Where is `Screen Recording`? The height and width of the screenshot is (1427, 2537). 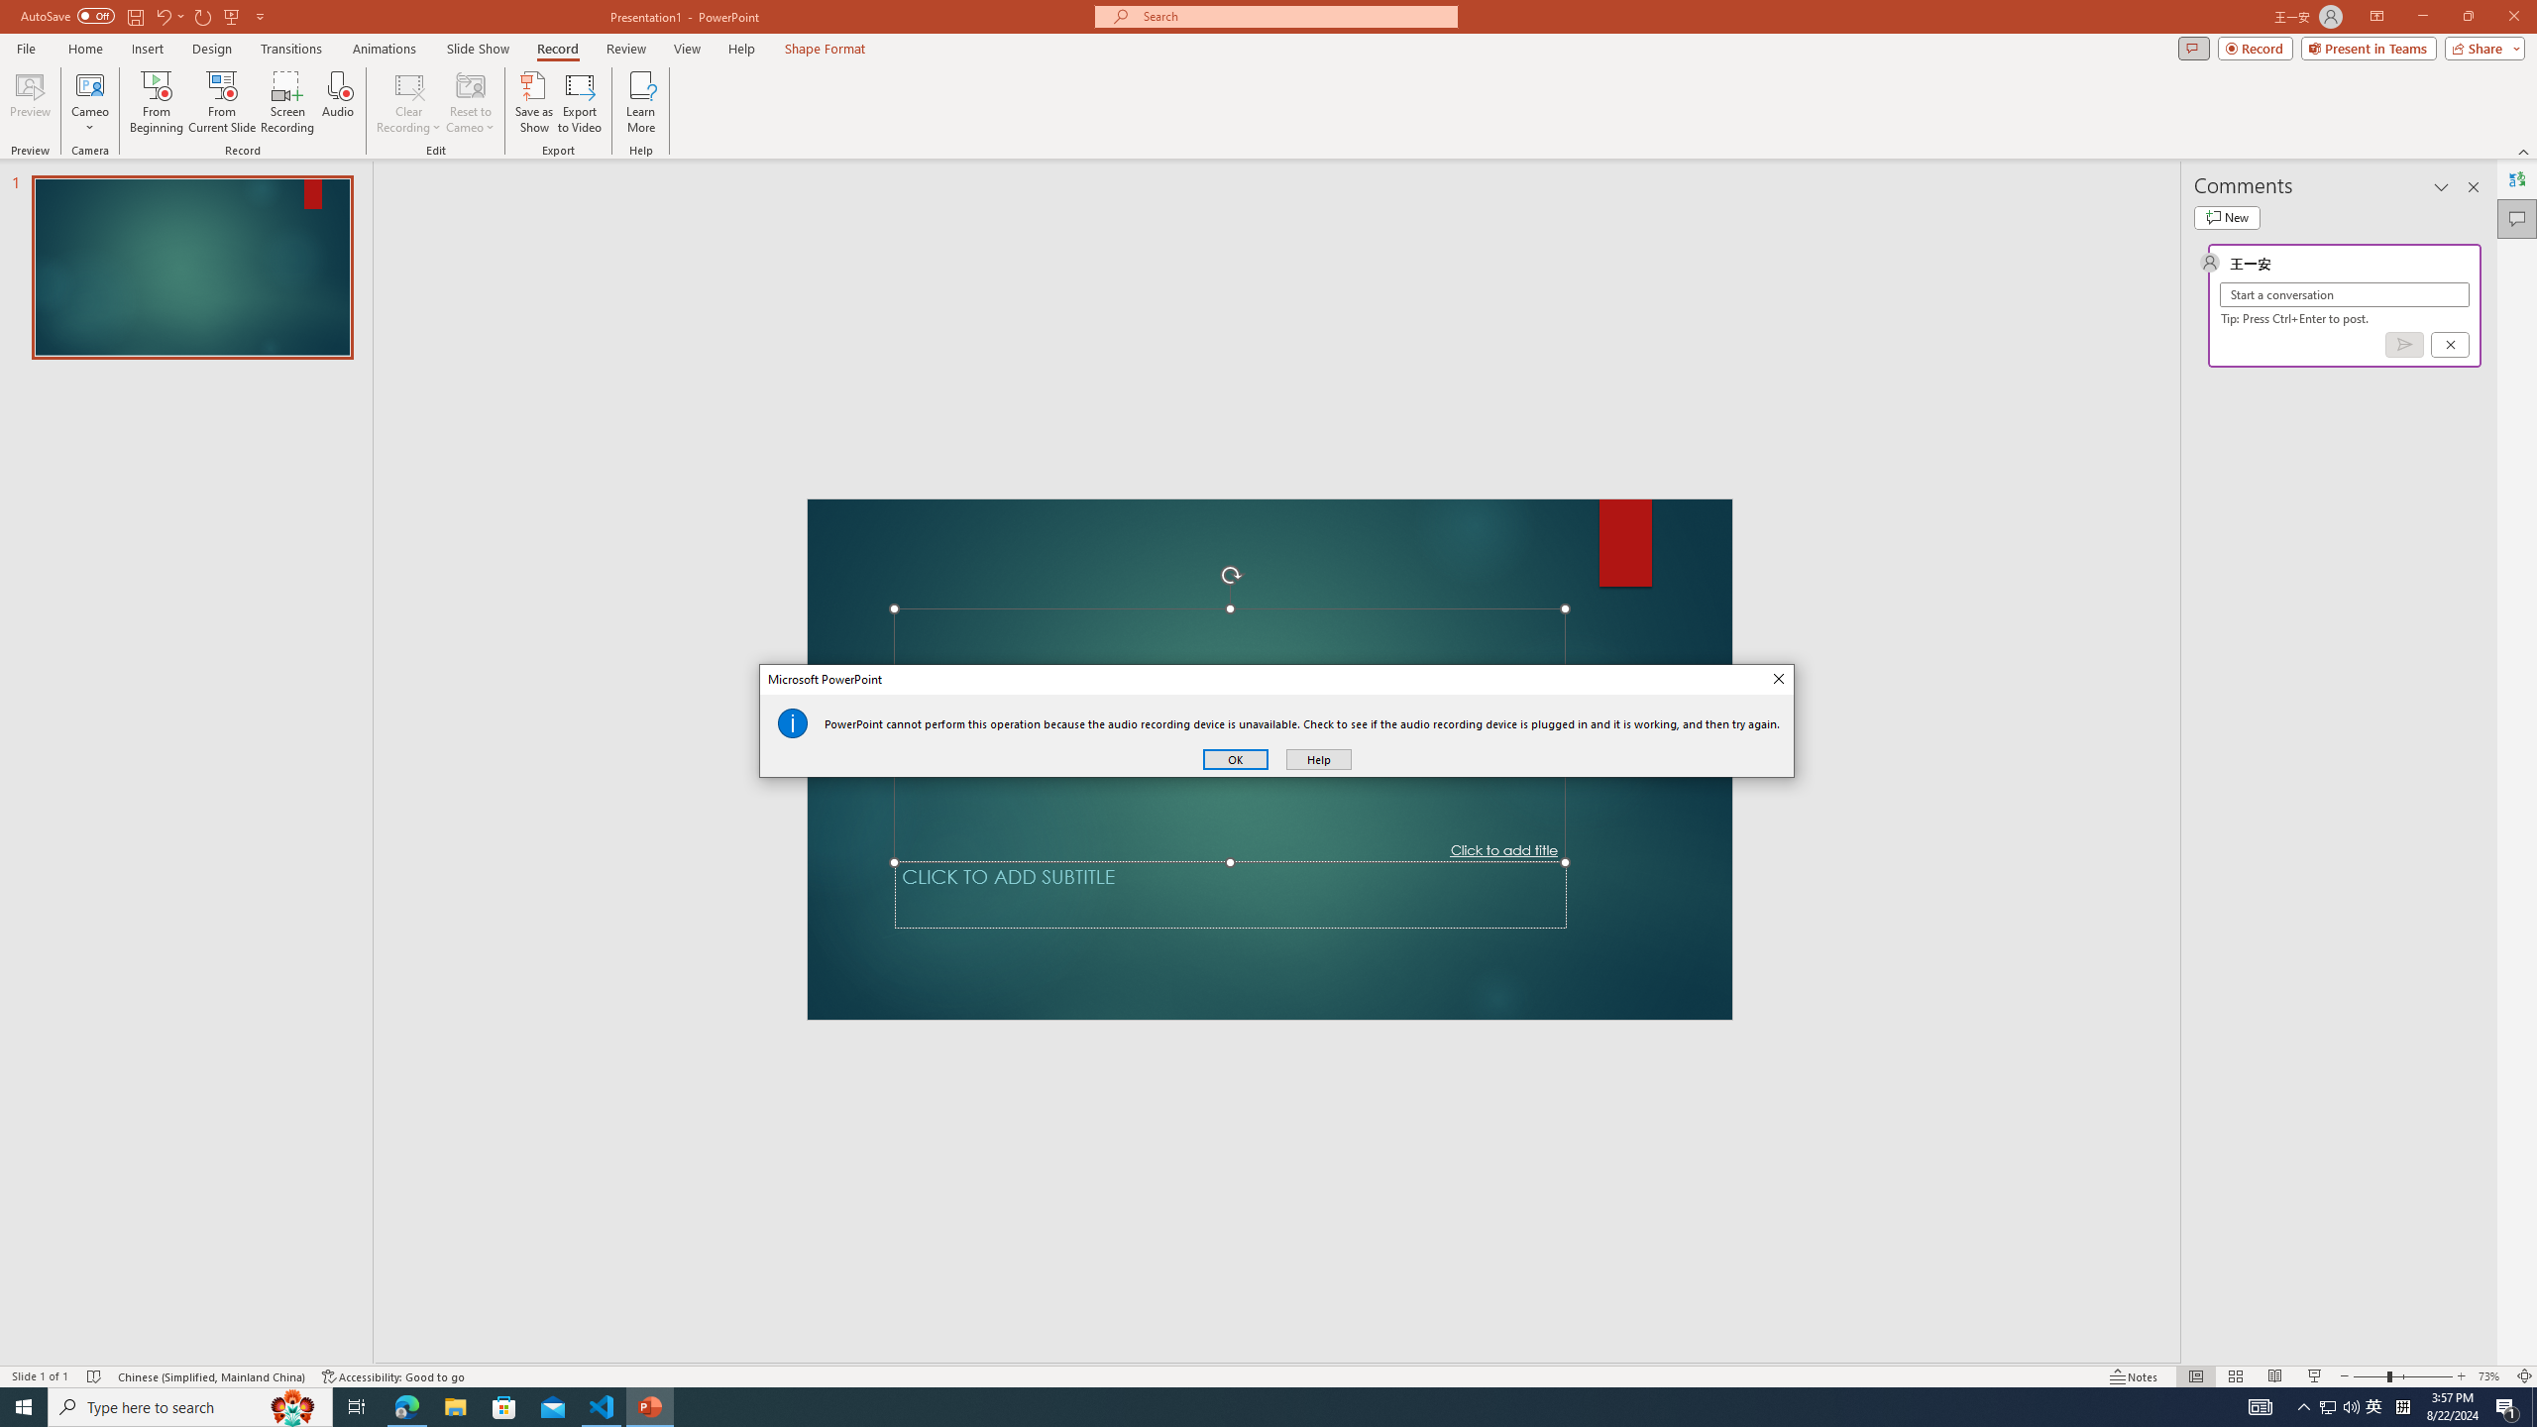 Screen Recording is located at coordinates (287, 102).